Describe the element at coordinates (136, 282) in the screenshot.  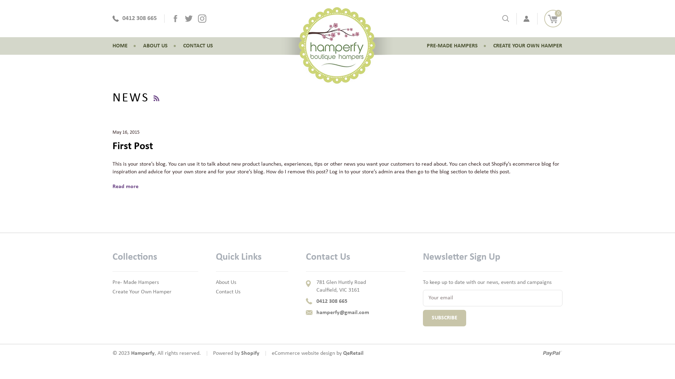
I see `Pre- Made Hampers` at that location.